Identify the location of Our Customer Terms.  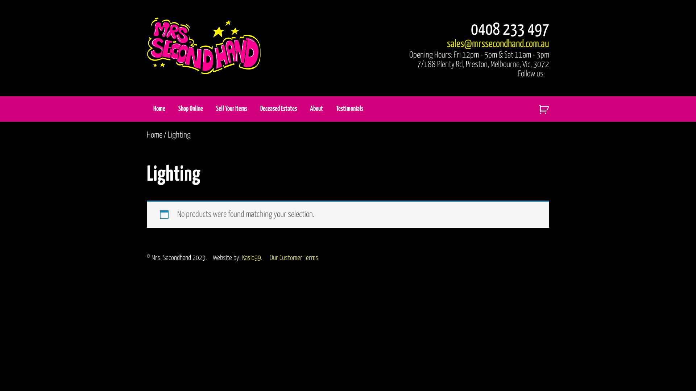
(294, 258).